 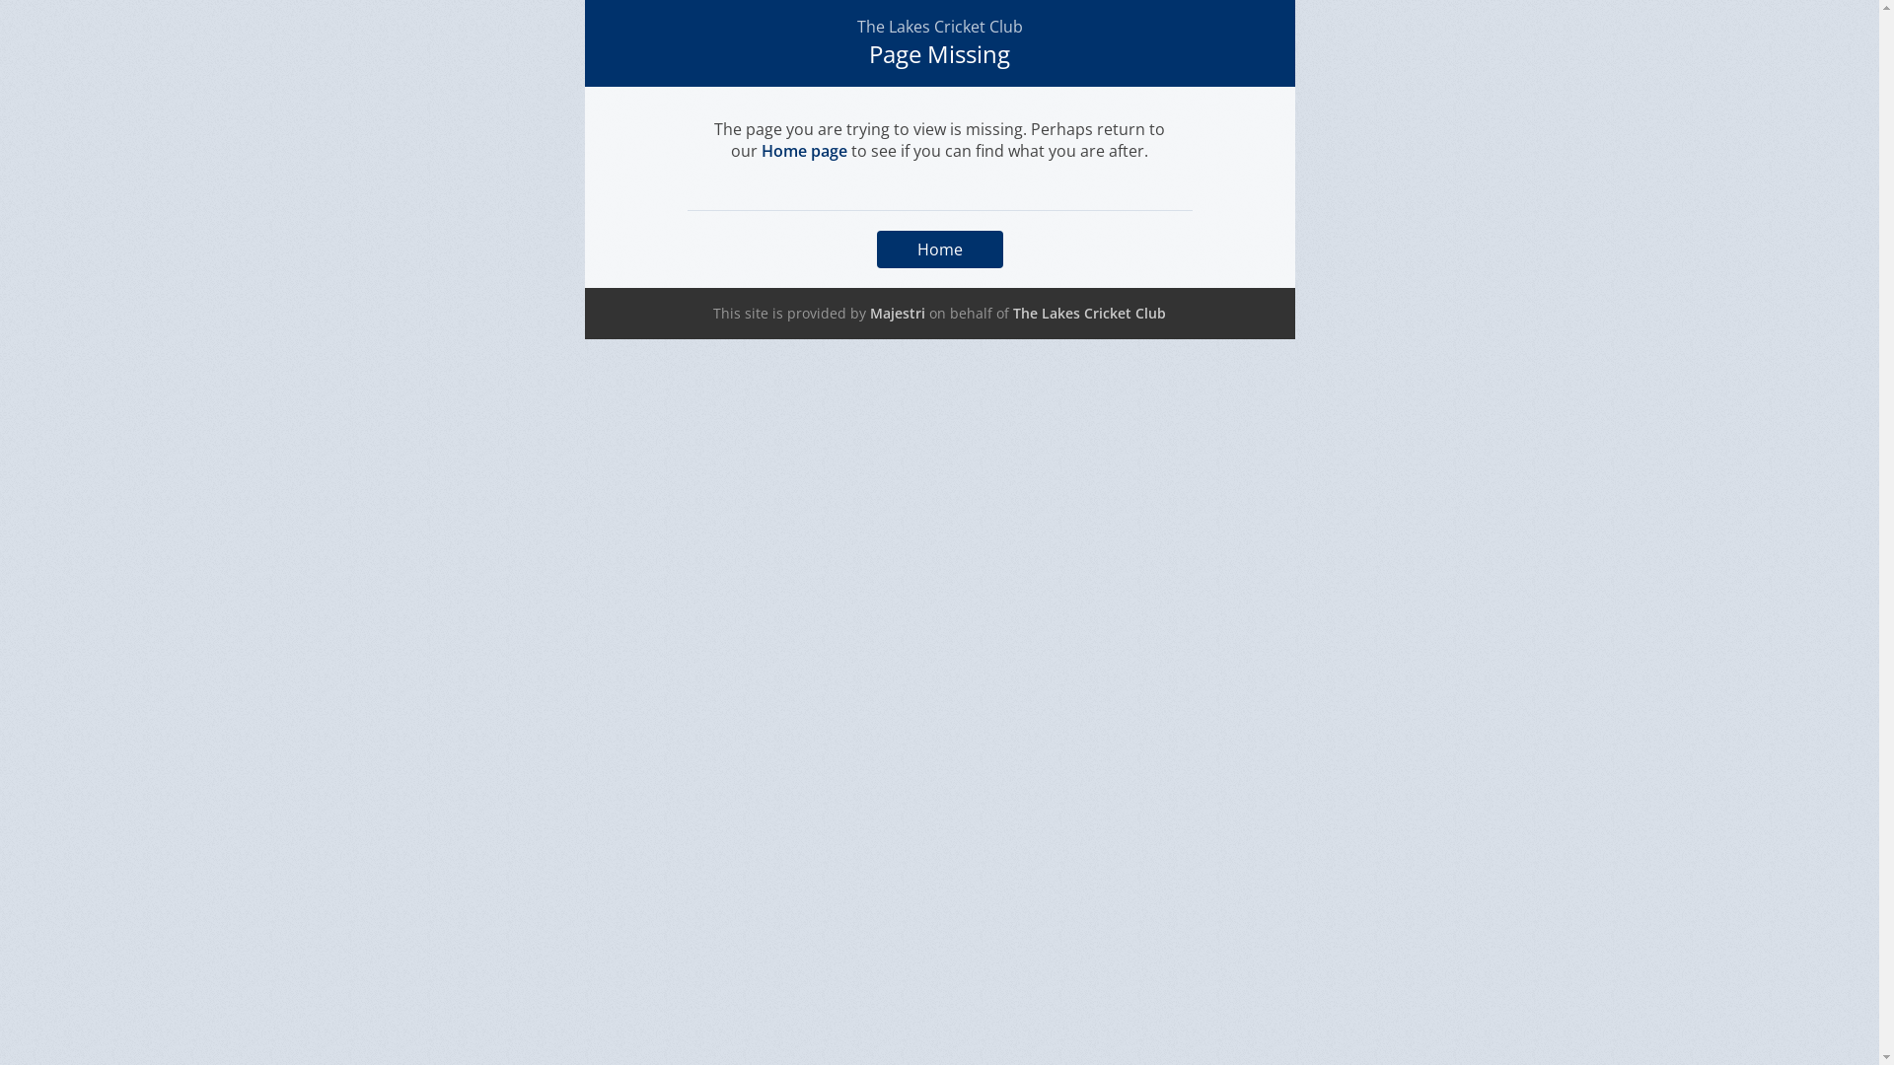 What do you see at coordinates (898, 314) in the screenshot?
I see `Majestri` at bounding box center [898, 314].